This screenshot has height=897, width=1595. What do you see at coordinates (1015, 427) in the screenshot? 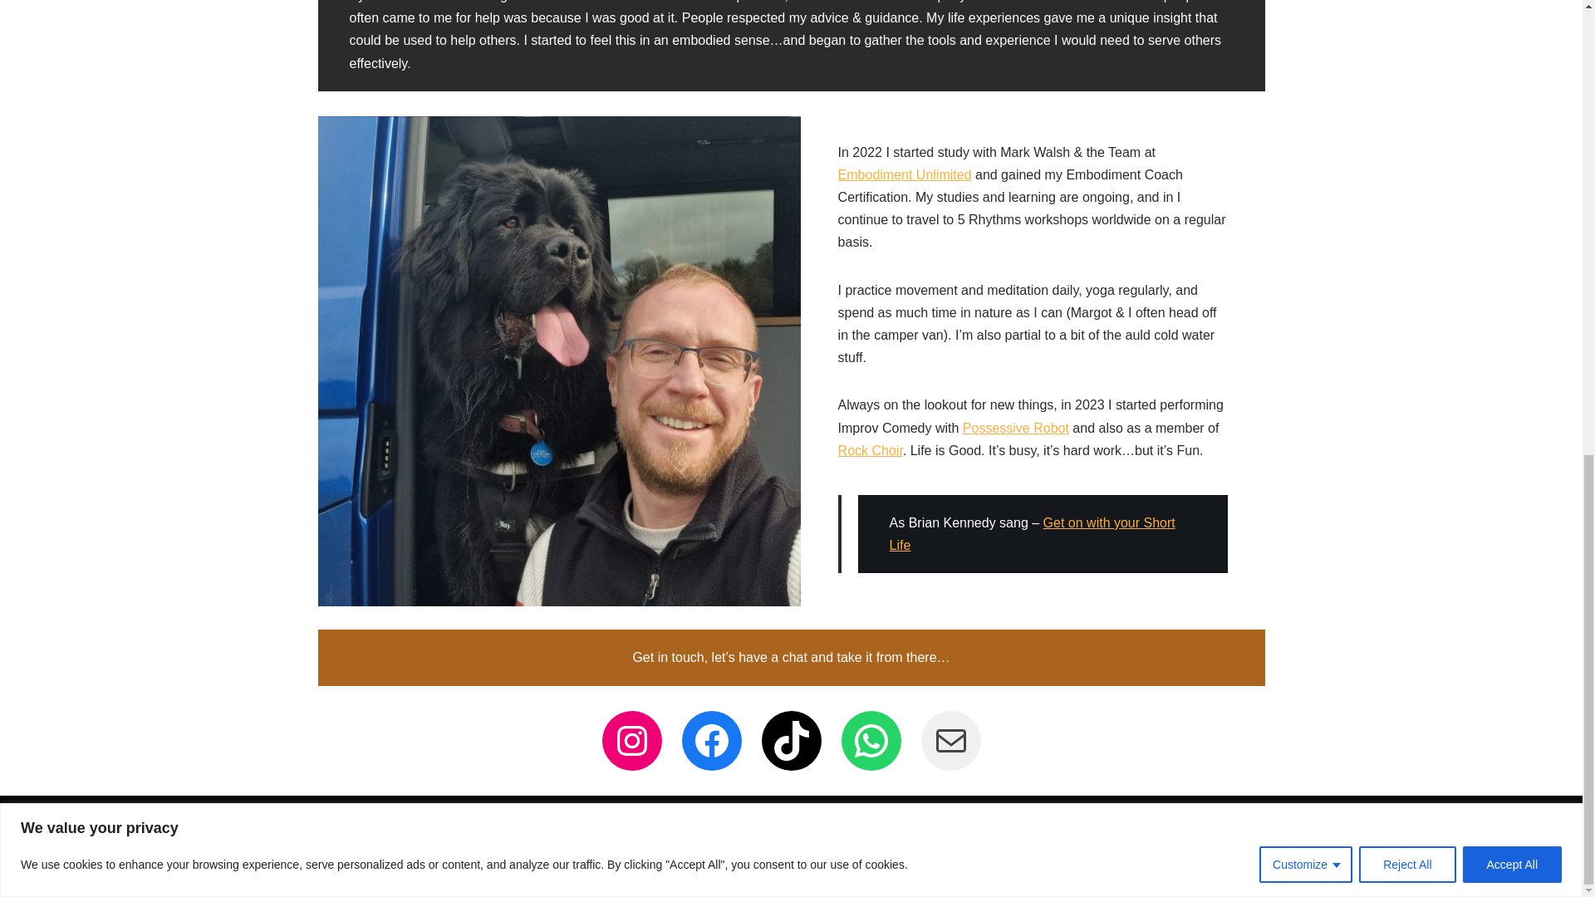
I see `Possessive Robot` at bounding box center [1015, 427].